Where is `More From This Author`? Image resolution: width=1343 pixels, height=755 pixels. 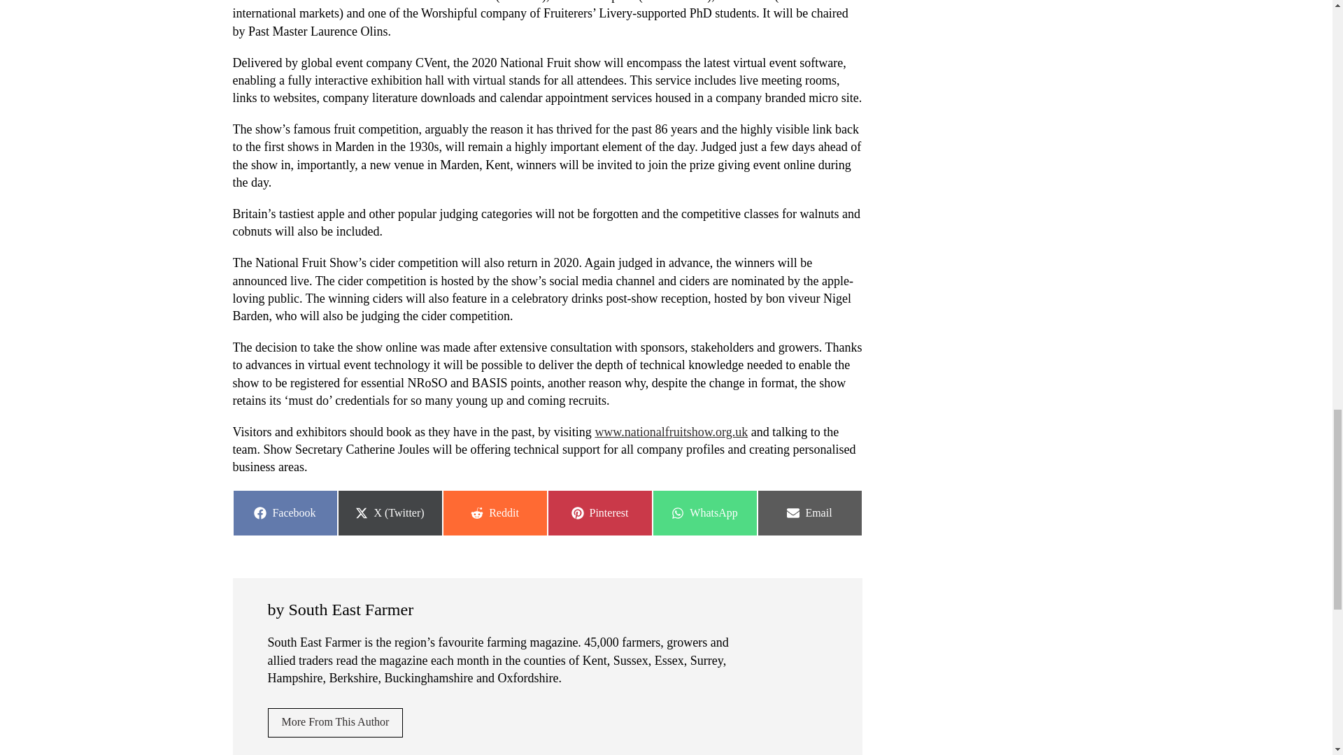
More From This Author is located at coordinates (671, 432).